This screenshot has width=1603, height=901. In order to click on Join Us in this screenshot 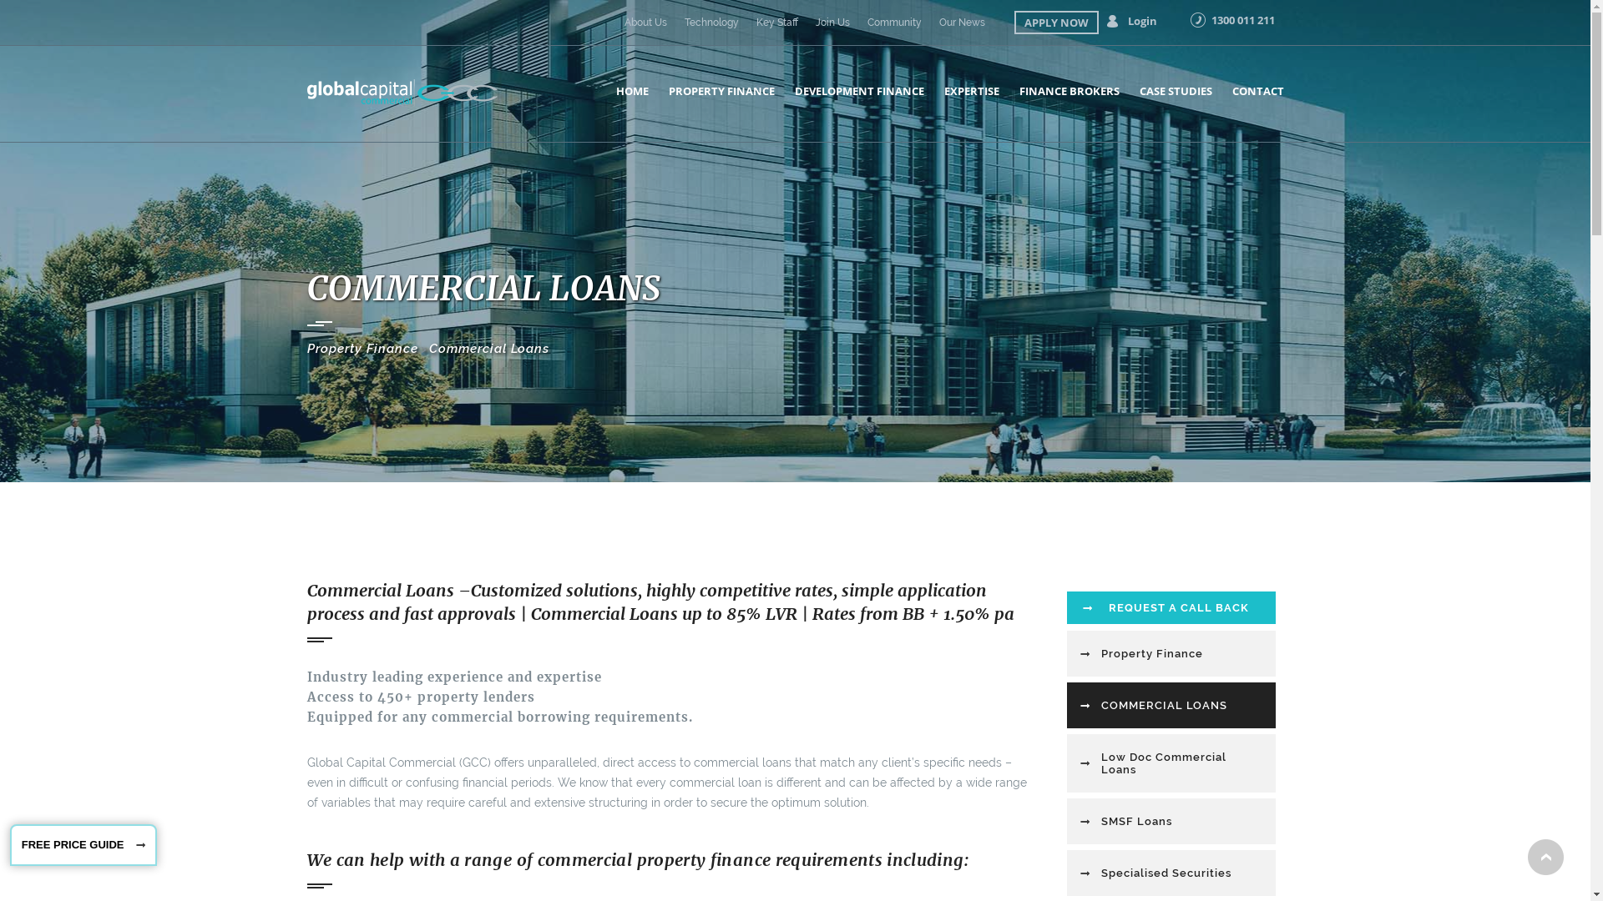, I will do `click(832, 23)`.